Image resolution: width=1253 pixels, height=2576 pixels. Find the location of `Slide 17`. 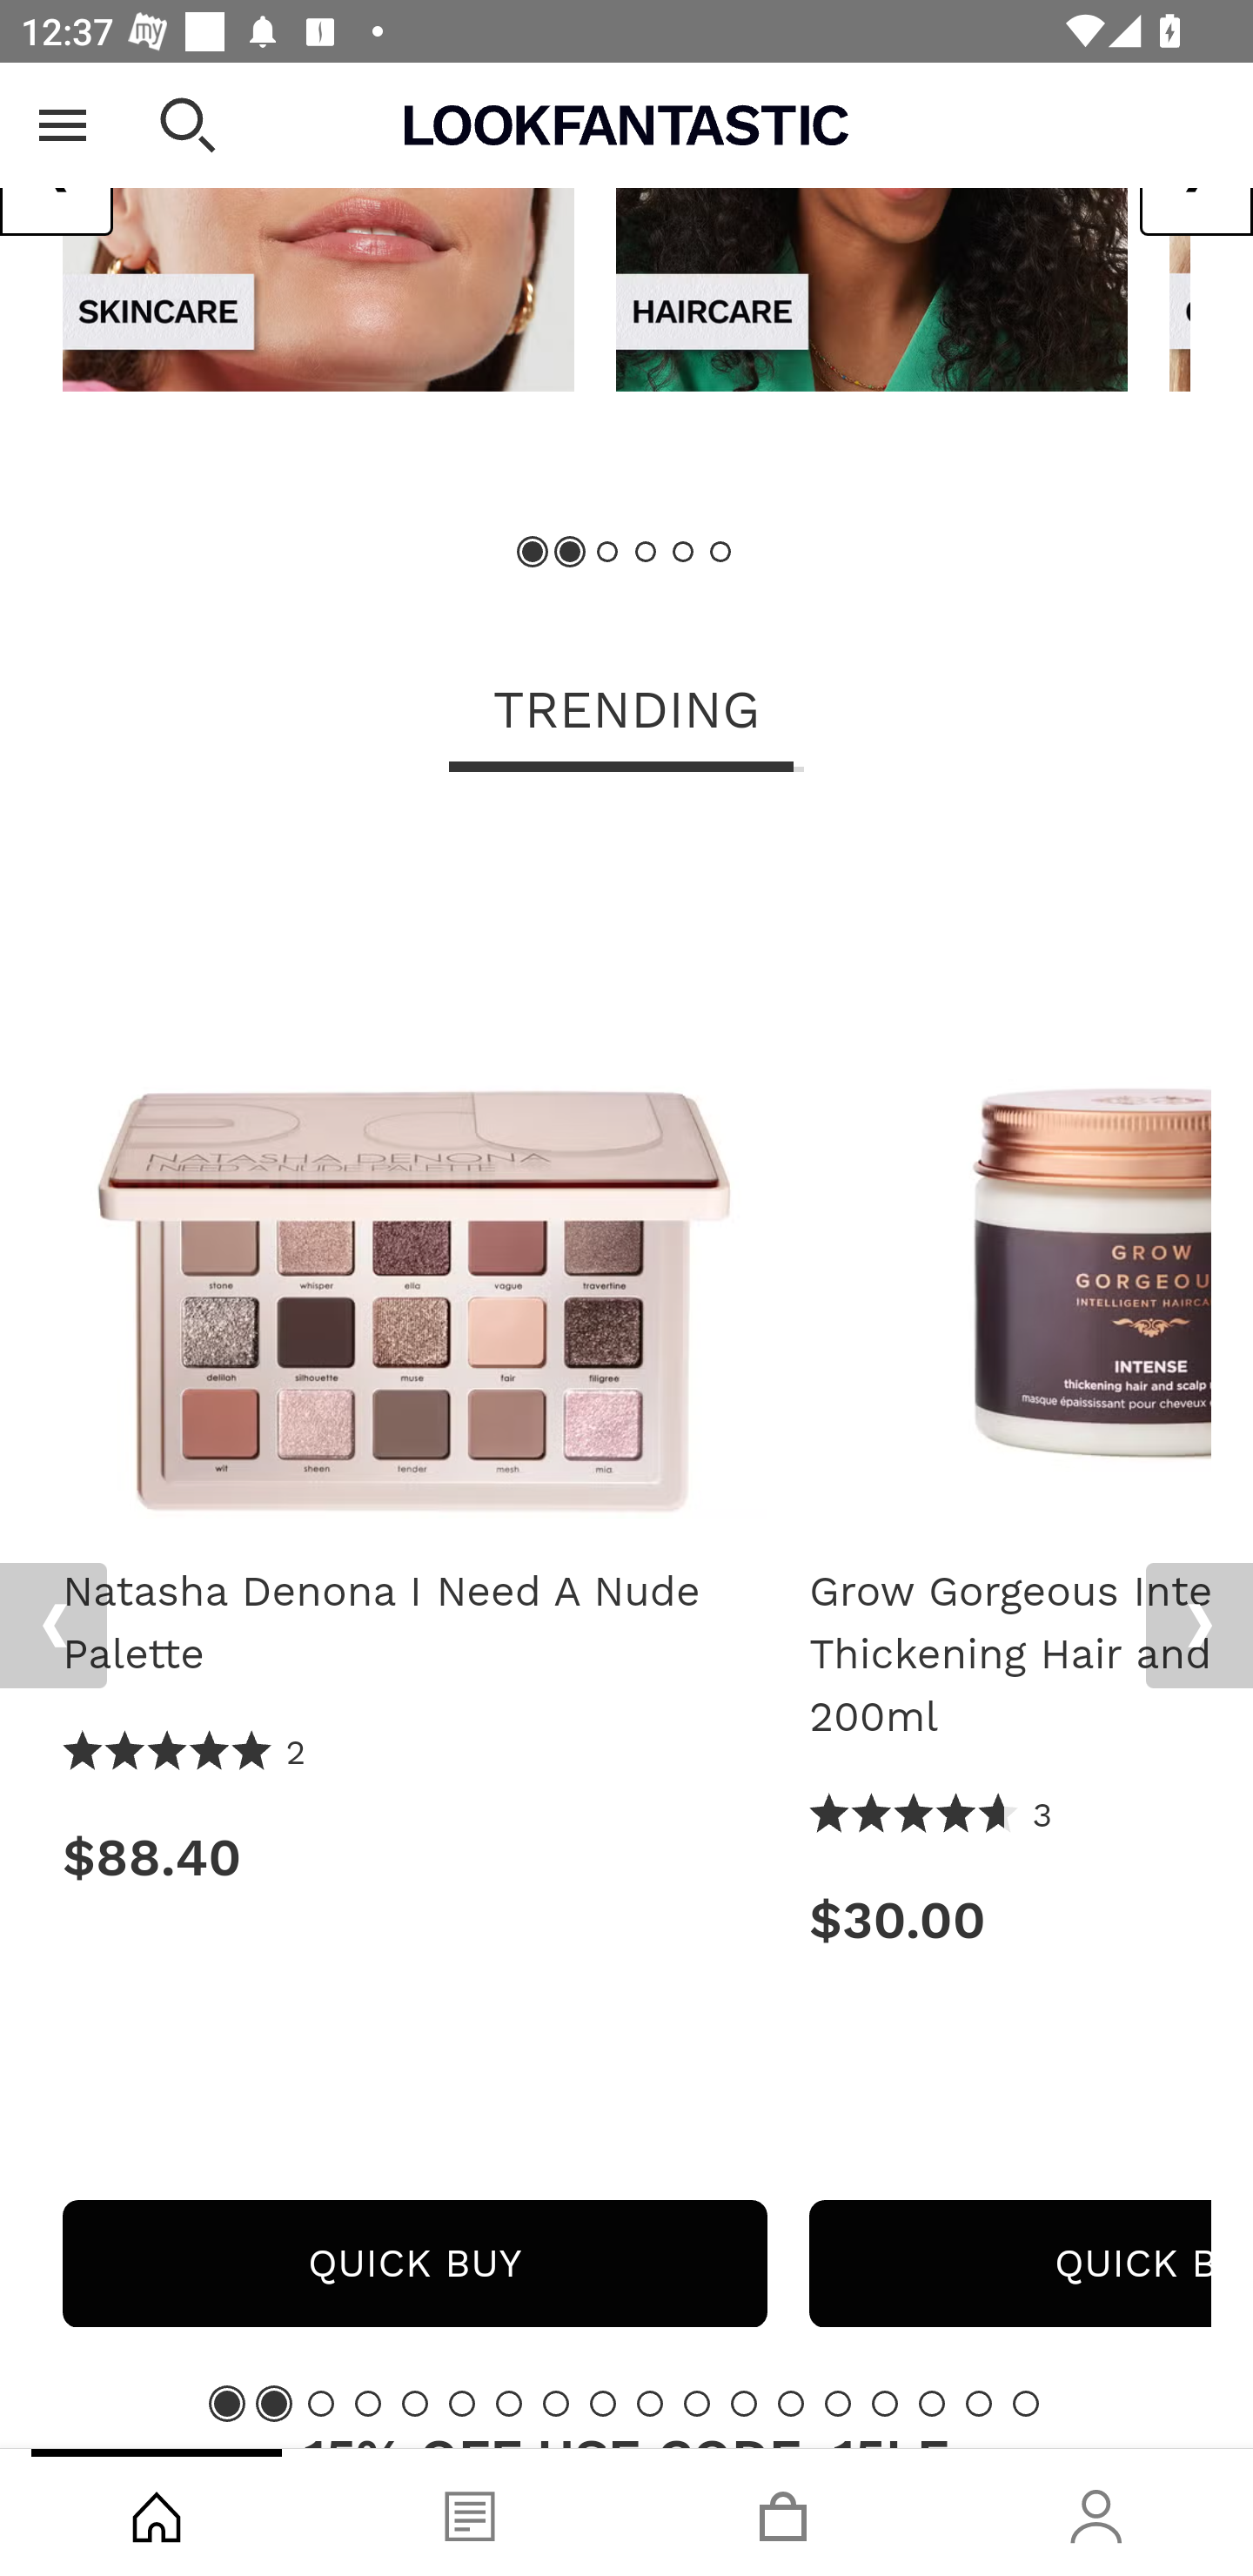

Slide 17 is located at coordinates (979, 2403).